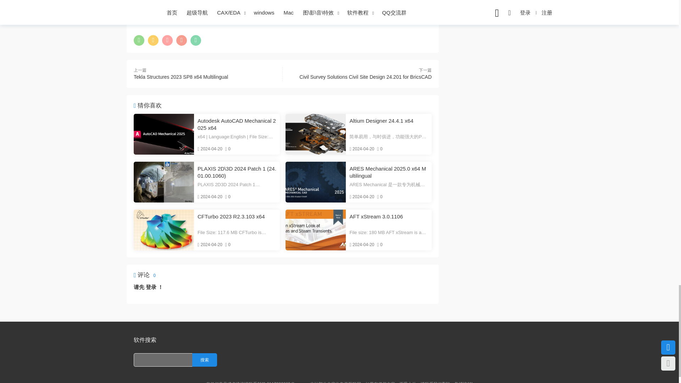  I want to click on Altium Designer 24.4.1 x64, so click(389, 124).